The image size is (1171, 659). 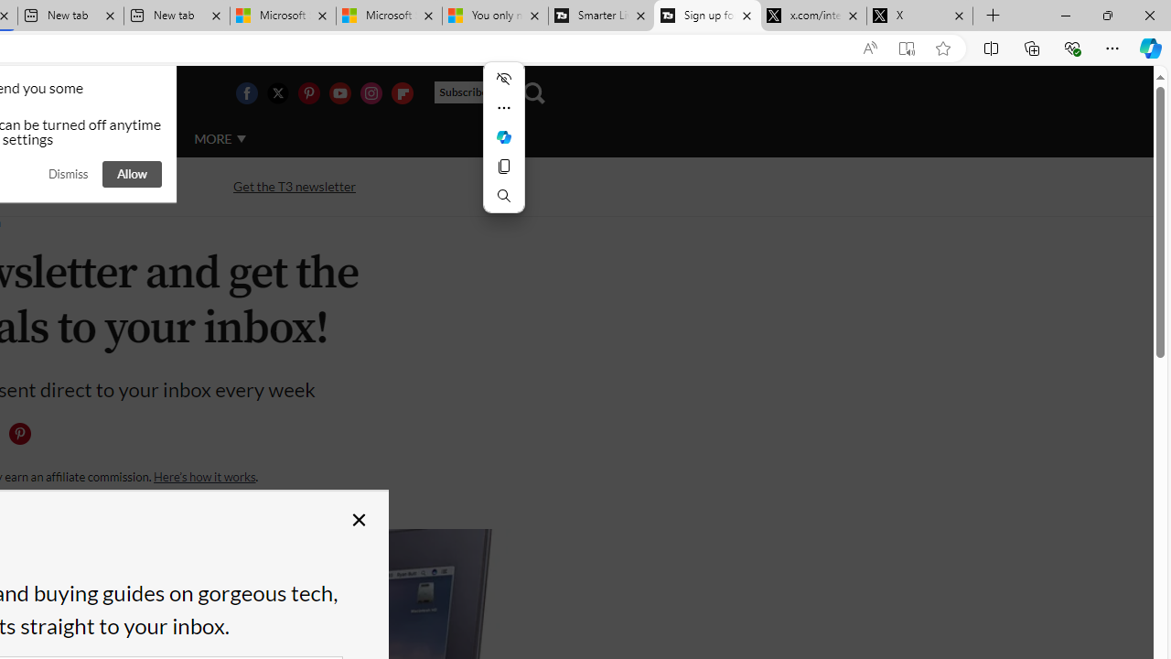 I want to click on Smarter Living | T3, so click(x=602, y=16).